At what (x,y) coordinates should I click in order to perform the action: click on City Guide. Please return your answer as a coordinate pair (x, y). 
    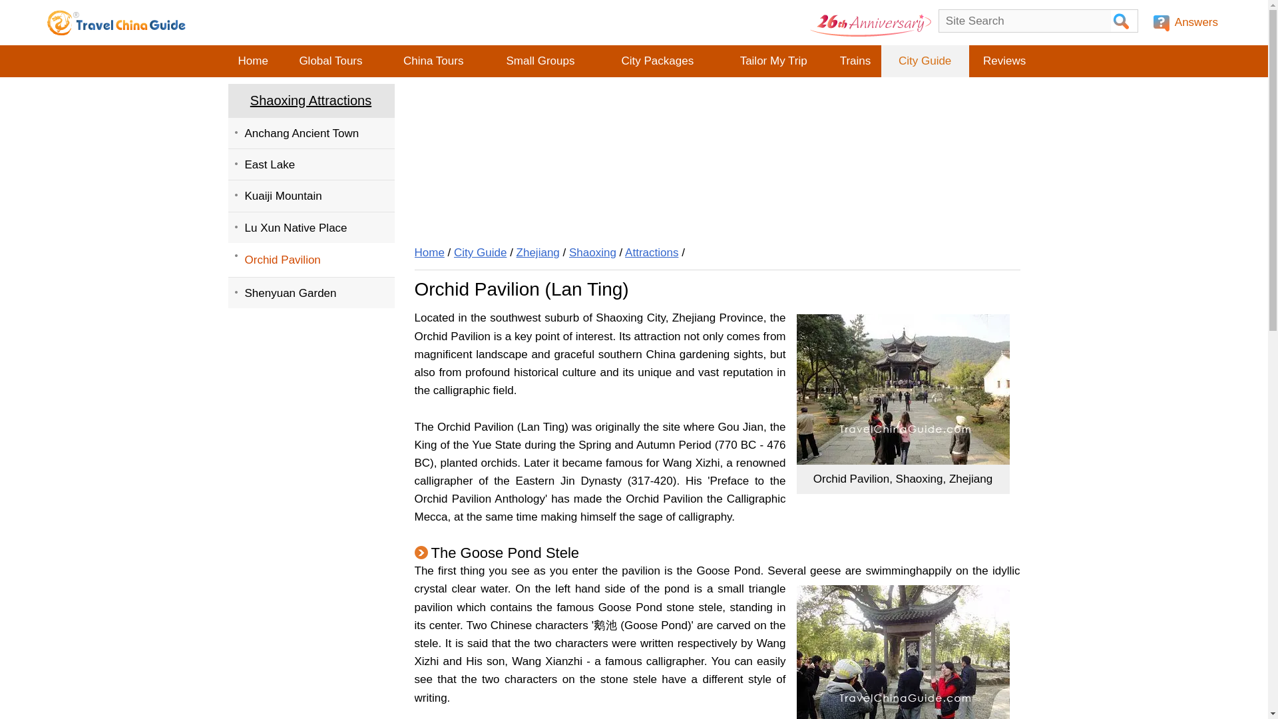
    Looking at the image, I should click on (925, 61).